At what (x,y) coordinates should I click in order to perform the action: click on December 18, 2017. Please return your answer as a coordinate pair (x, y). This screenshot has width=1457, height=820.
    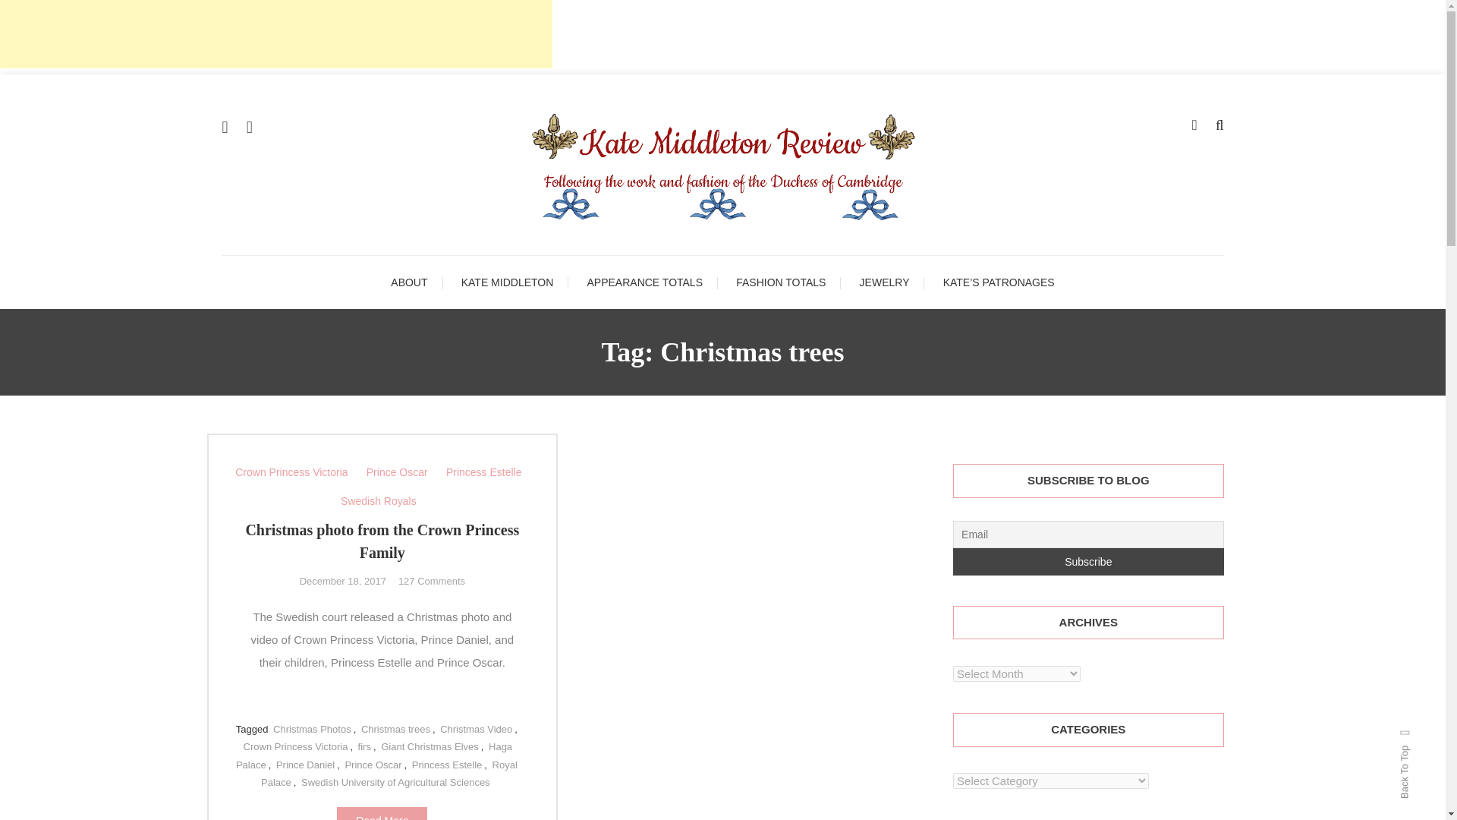
    Looking at the image, I should click on (343, 582).